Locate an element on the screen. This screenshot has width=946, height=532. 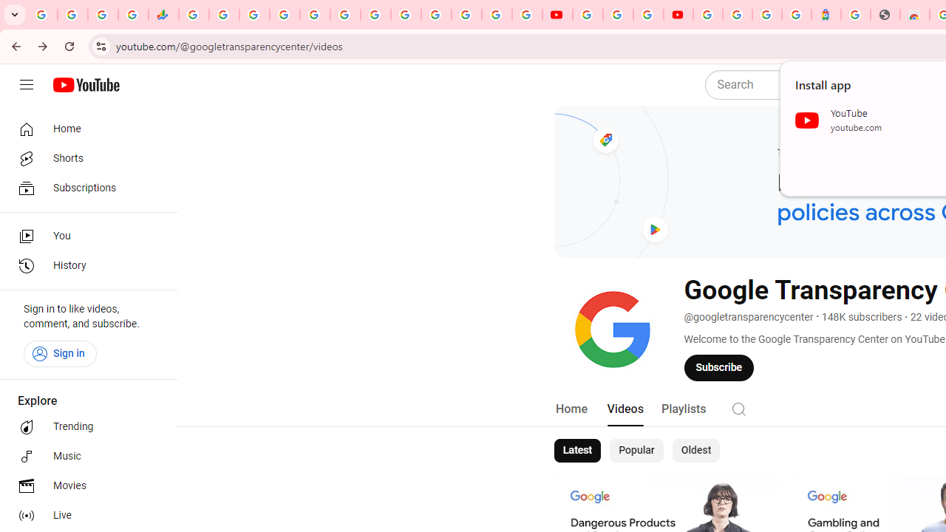
Oldest is located at coordinates (695, 451).